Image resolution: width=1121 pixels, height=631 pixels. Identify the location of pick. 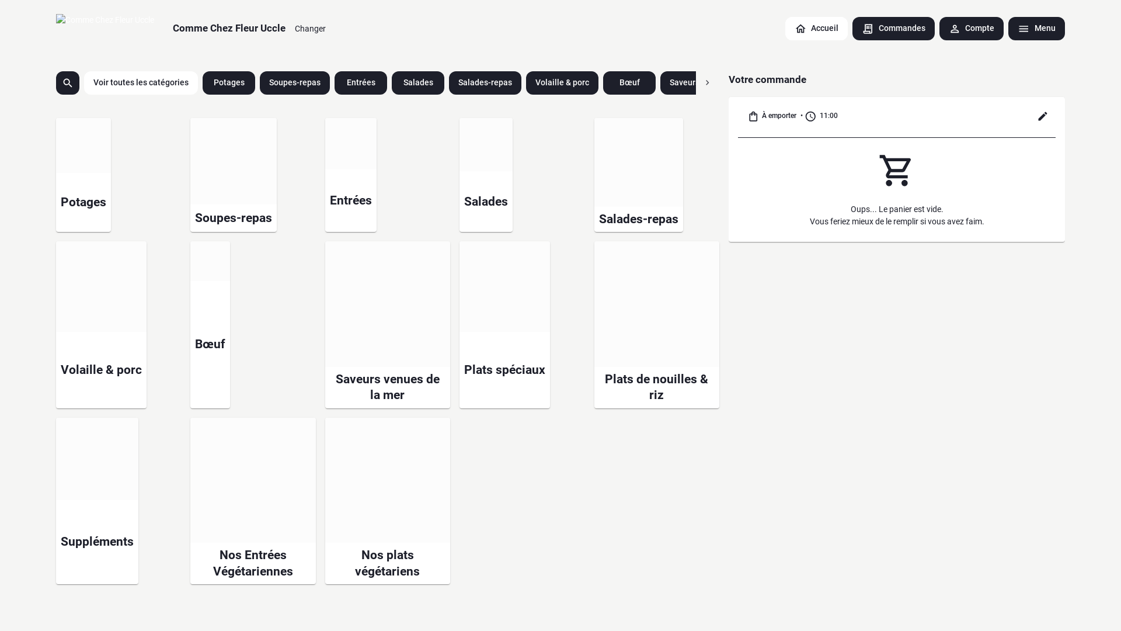
(497, 355).